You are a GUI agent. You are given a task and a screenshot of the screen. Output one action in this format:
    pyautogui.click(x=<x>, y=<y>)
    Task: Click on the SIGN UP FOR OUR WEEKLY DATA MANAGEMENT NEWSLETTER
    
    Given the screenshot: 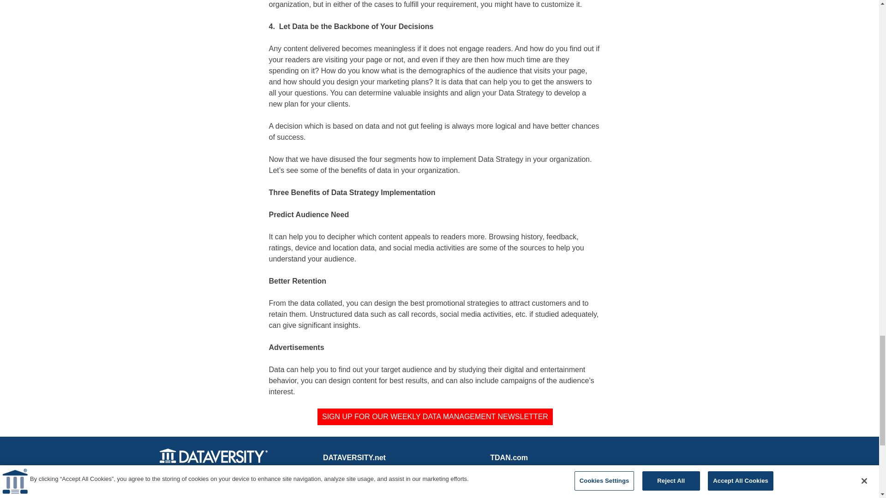 What is the action you would take?
    pyautogui.click(x=435, y=417)
    